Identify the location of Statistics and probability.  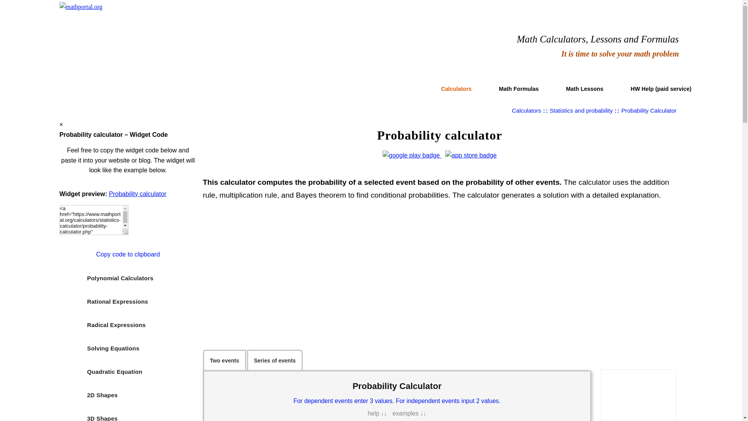
(581, 110).